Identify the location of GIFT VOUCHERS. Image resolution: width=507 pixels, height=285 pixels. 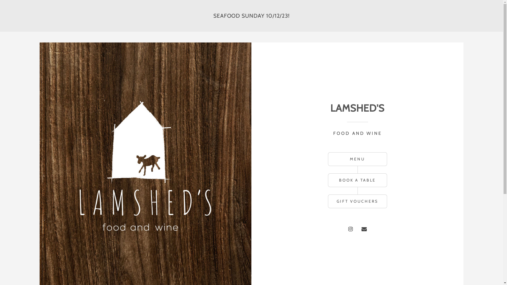
(358, 201).